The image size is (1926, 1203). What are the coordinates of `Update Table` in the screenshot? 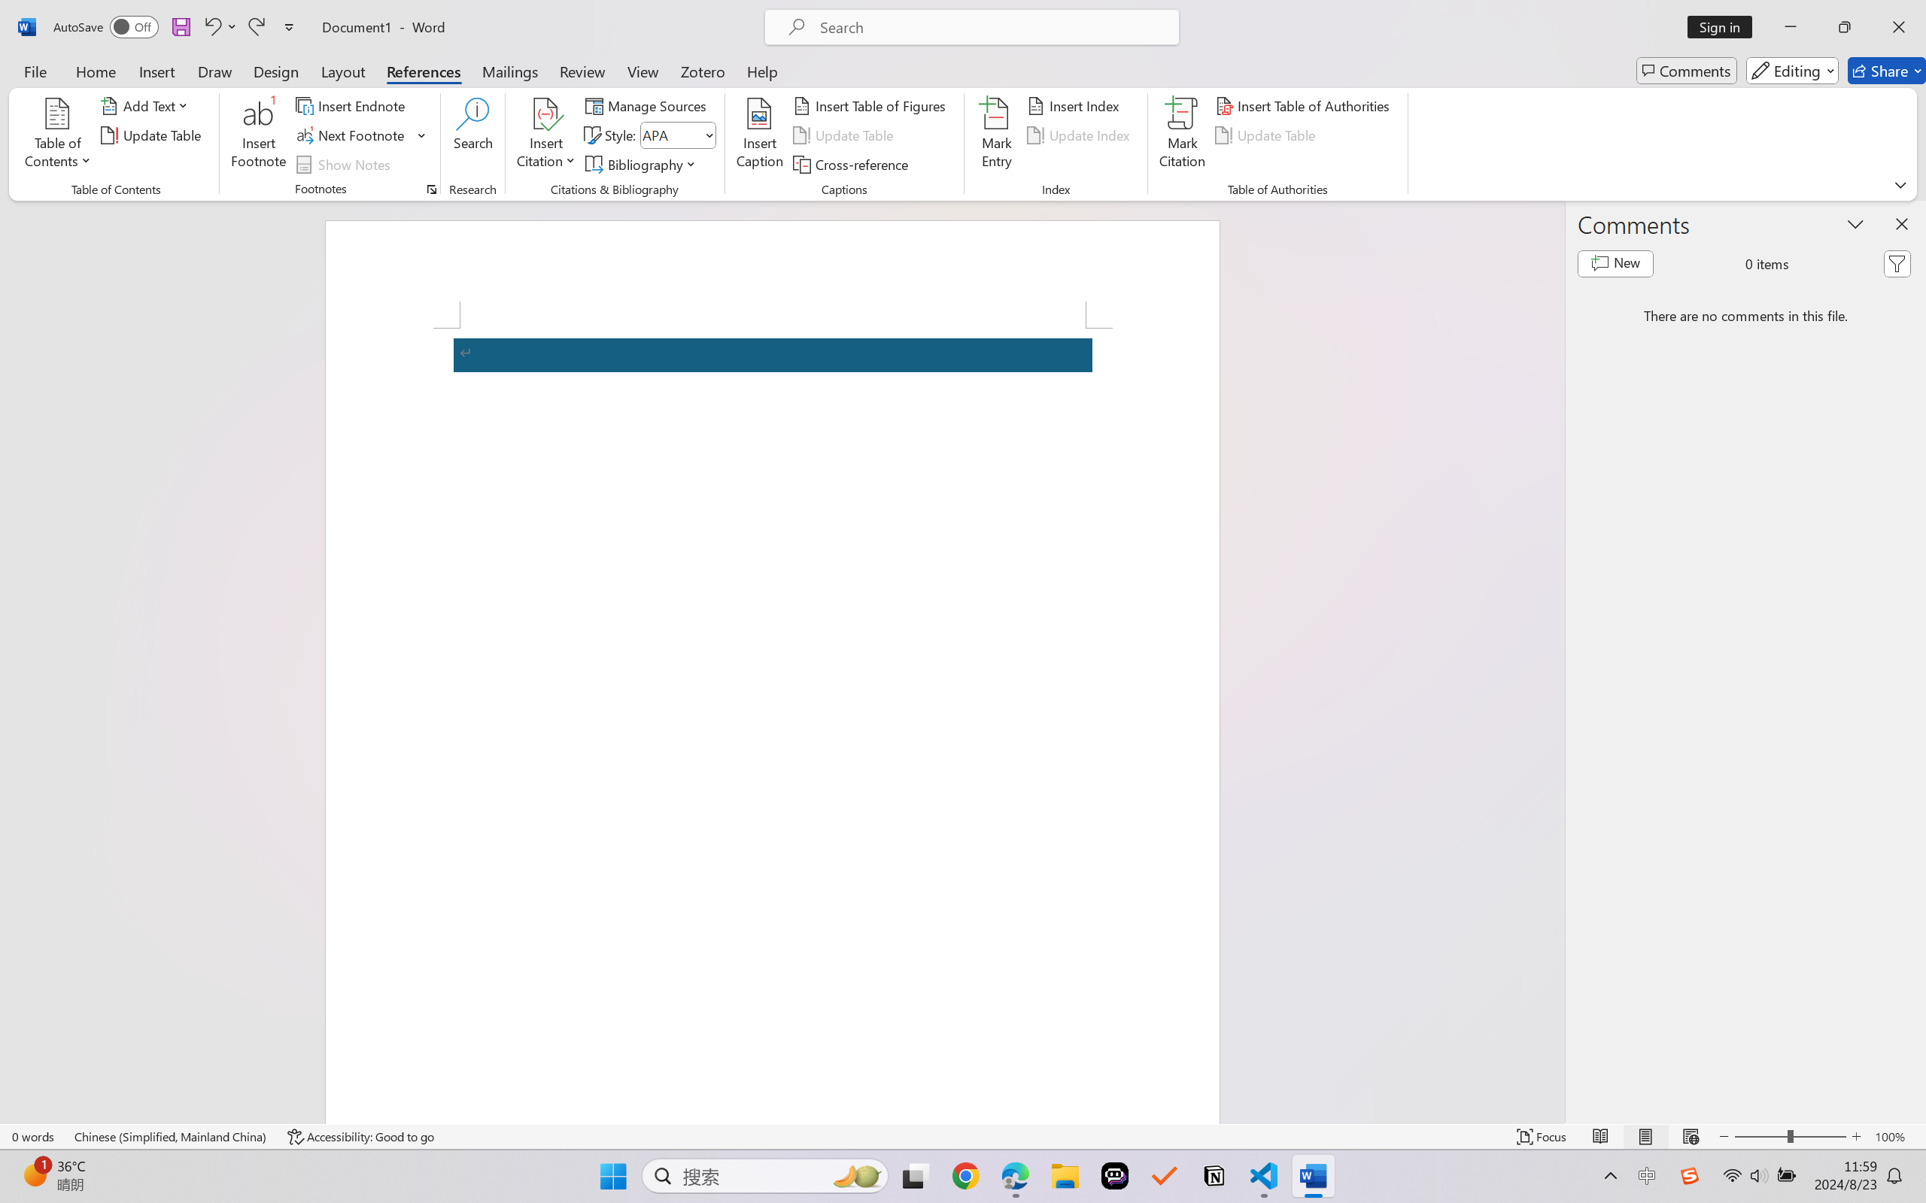 It's located at (1268, 135).